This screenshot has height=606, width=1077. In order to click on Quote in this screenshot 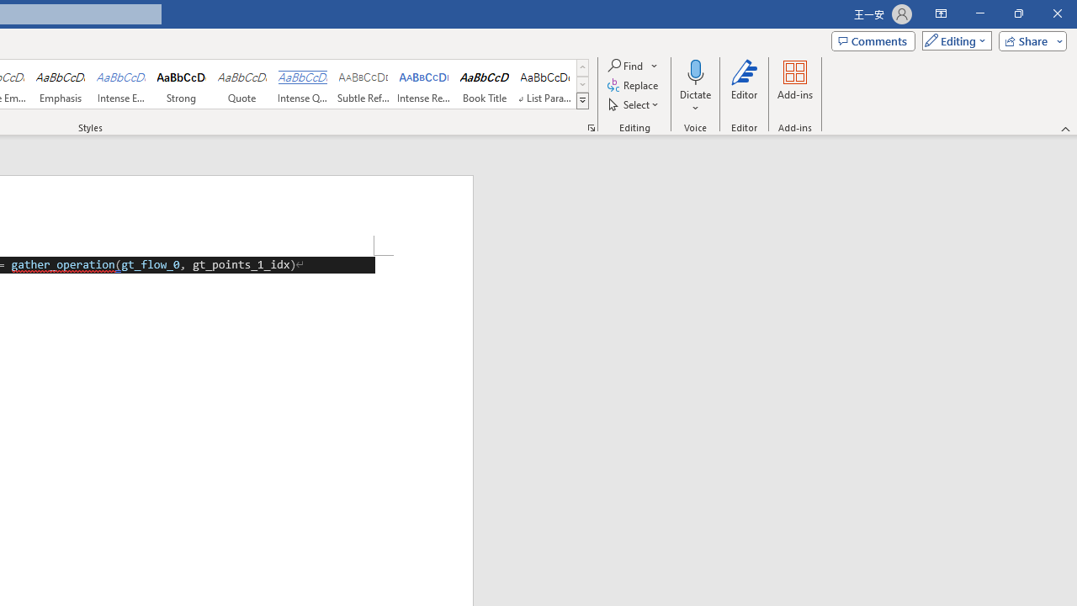, I will do `click(242, 84)`.